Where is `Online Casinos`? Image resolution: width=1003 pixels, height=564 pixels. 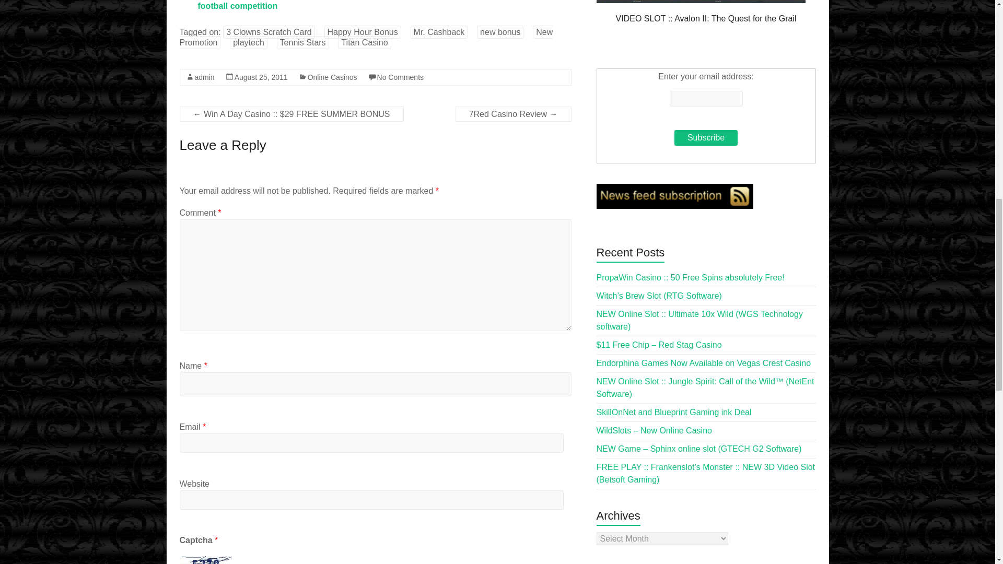
Online Casinos is located at coordinates (332, 77).